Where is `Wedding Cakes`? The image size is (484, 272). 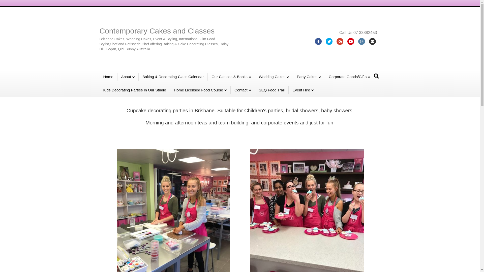 Wedding Cakes is located at coordinates (274, 77).